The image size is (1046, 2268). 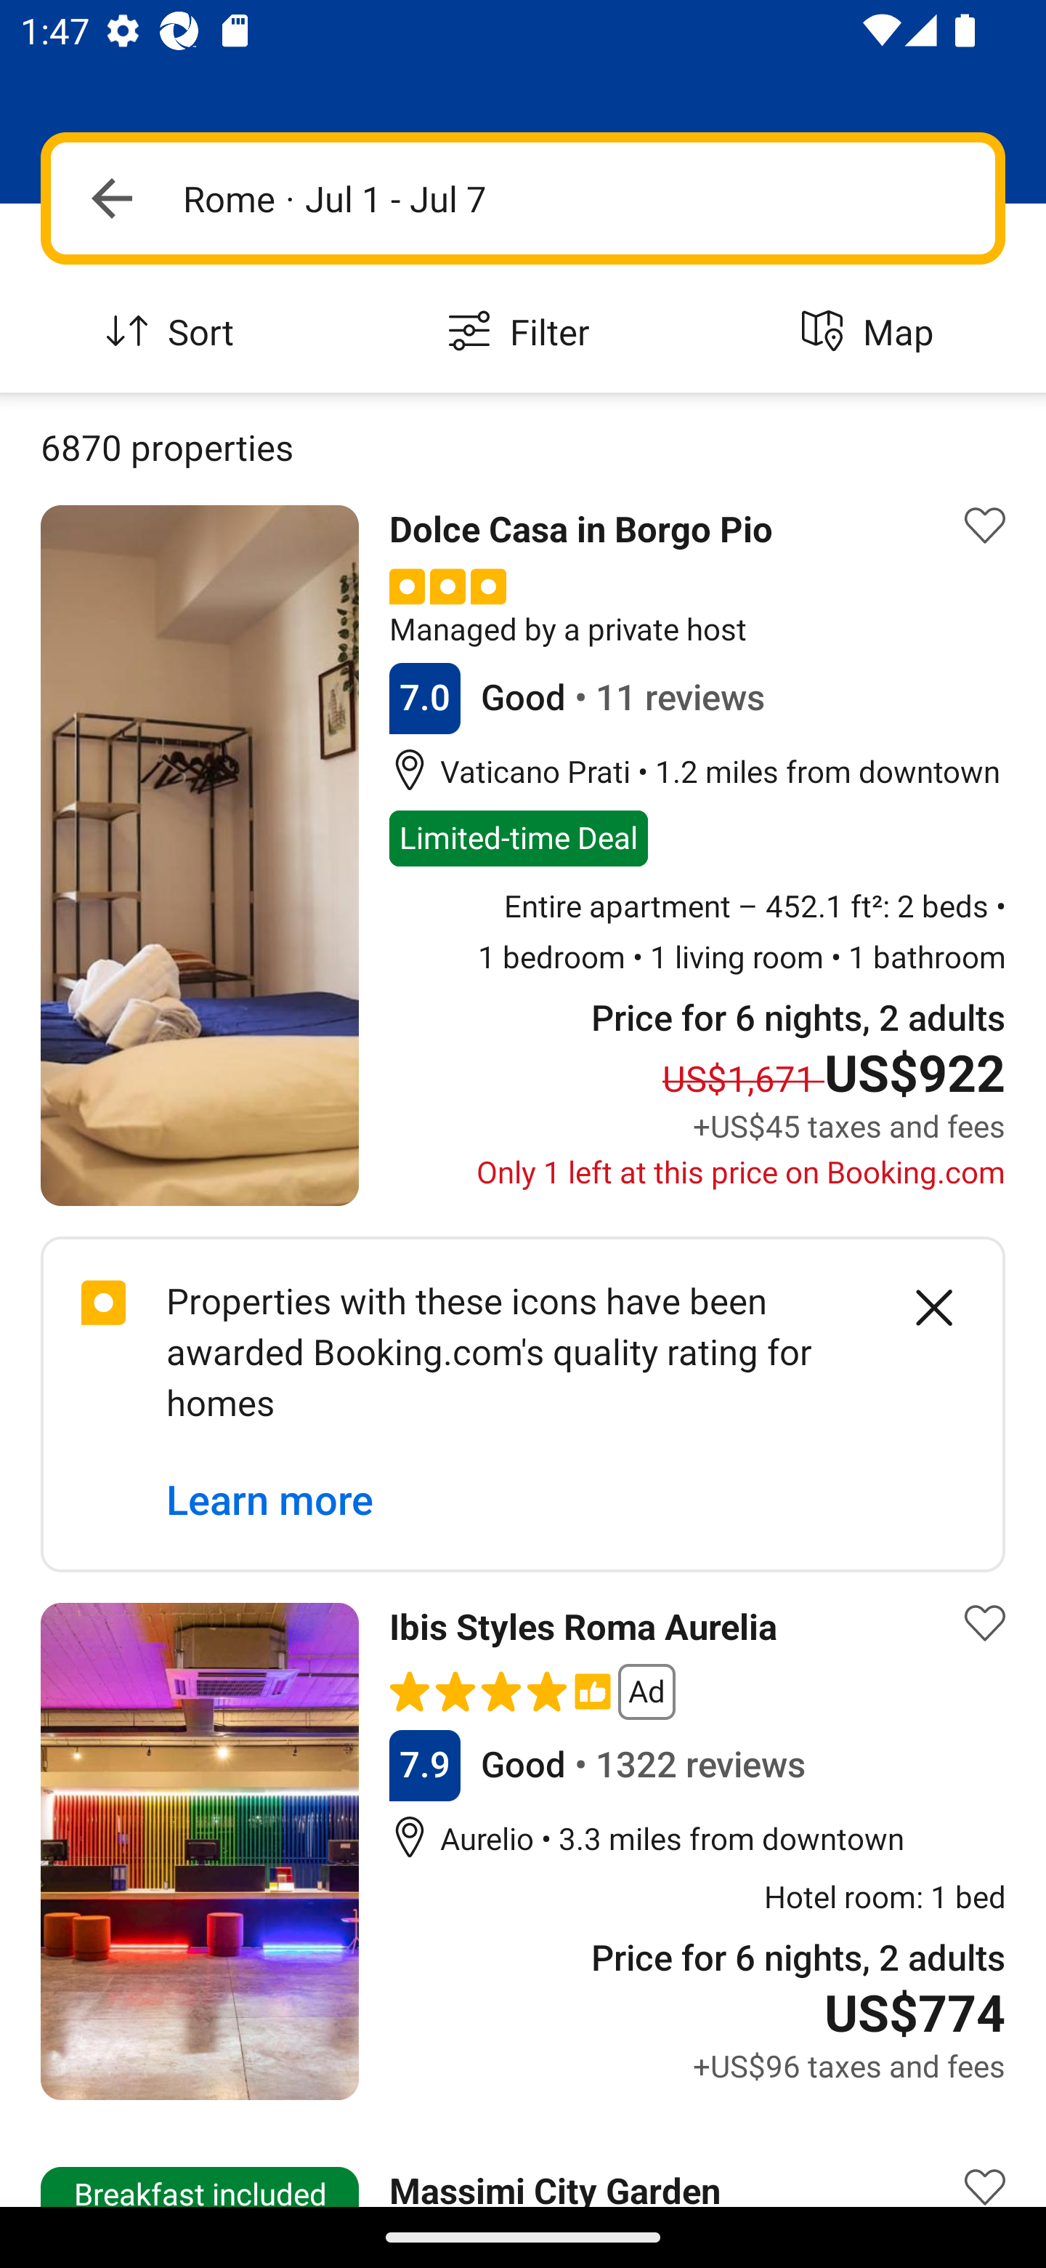 What do you see at coordinates (985, 2166) in the screenshot?
I see `Save property to list` at bounding box center [985, 2166].